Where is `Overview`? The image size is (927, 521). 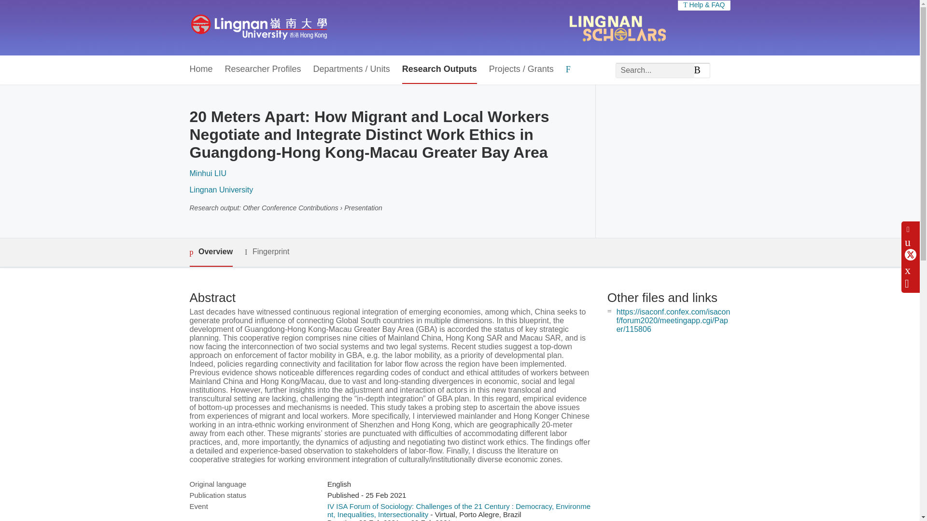 Overview is located at coordinates (211, 252).